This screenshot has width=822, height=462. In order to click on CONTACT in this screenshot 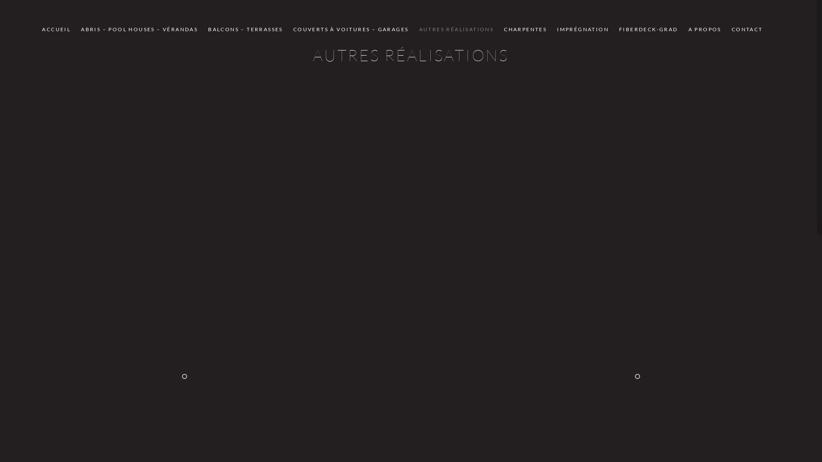, I will do `click(748, 29)`.